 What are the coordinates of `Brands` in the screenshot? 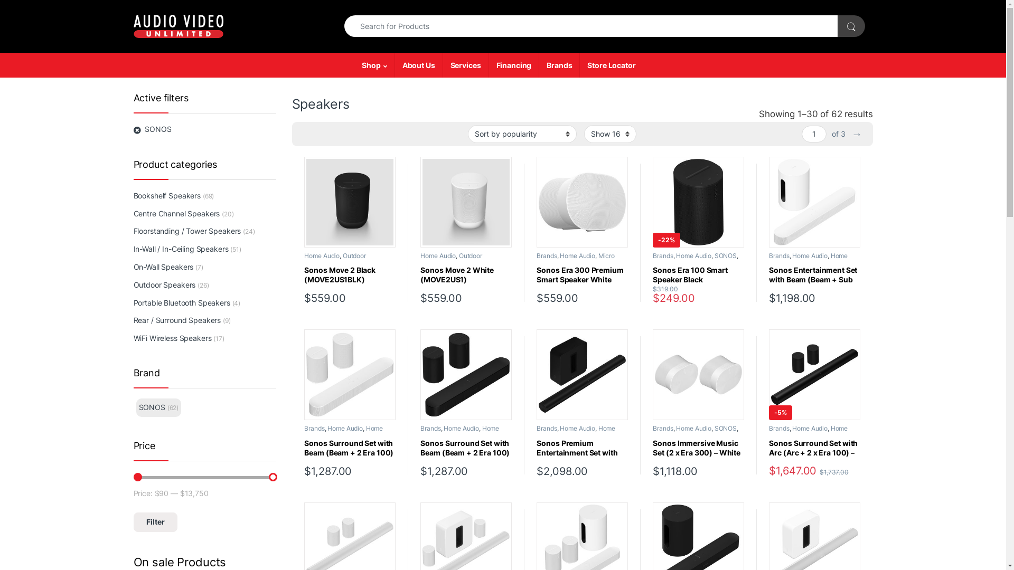 It's located at (663, 255).